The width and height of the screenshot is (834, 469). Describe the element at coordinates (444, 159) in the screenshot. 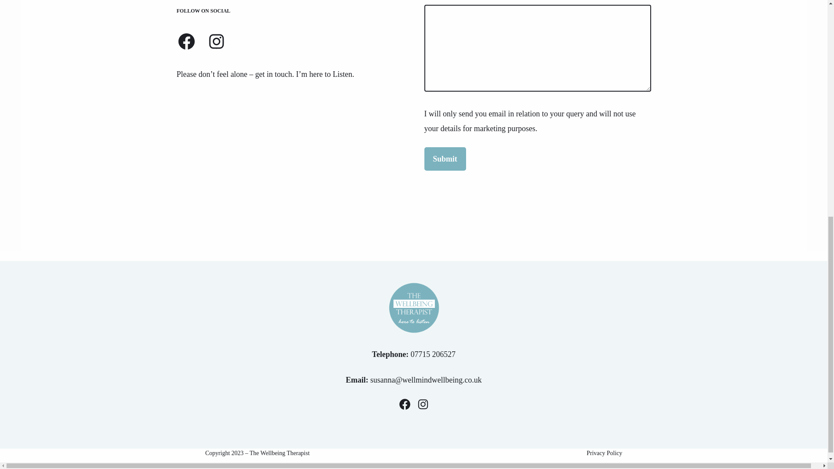

I see `Submit` at that location.